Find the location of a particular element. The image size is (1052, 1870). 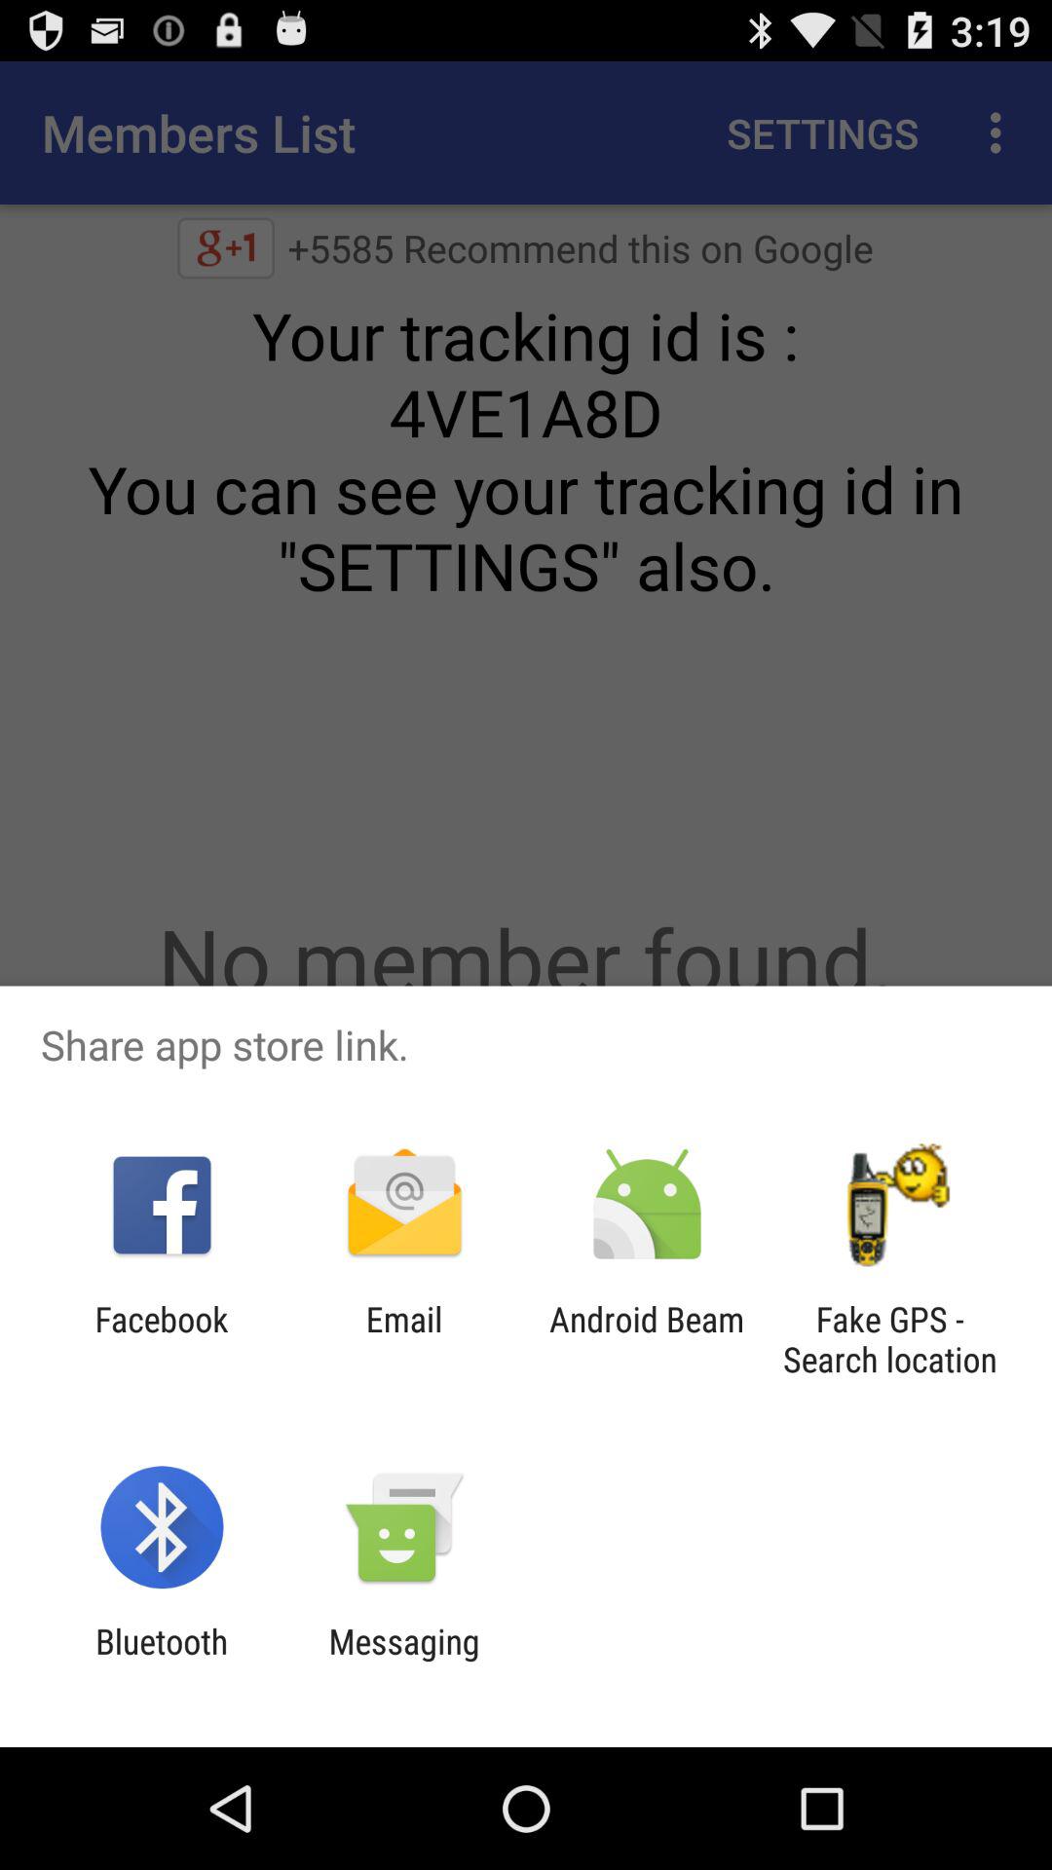

launch app to the left of the fake gps search is located at coordinates (647, 1339).